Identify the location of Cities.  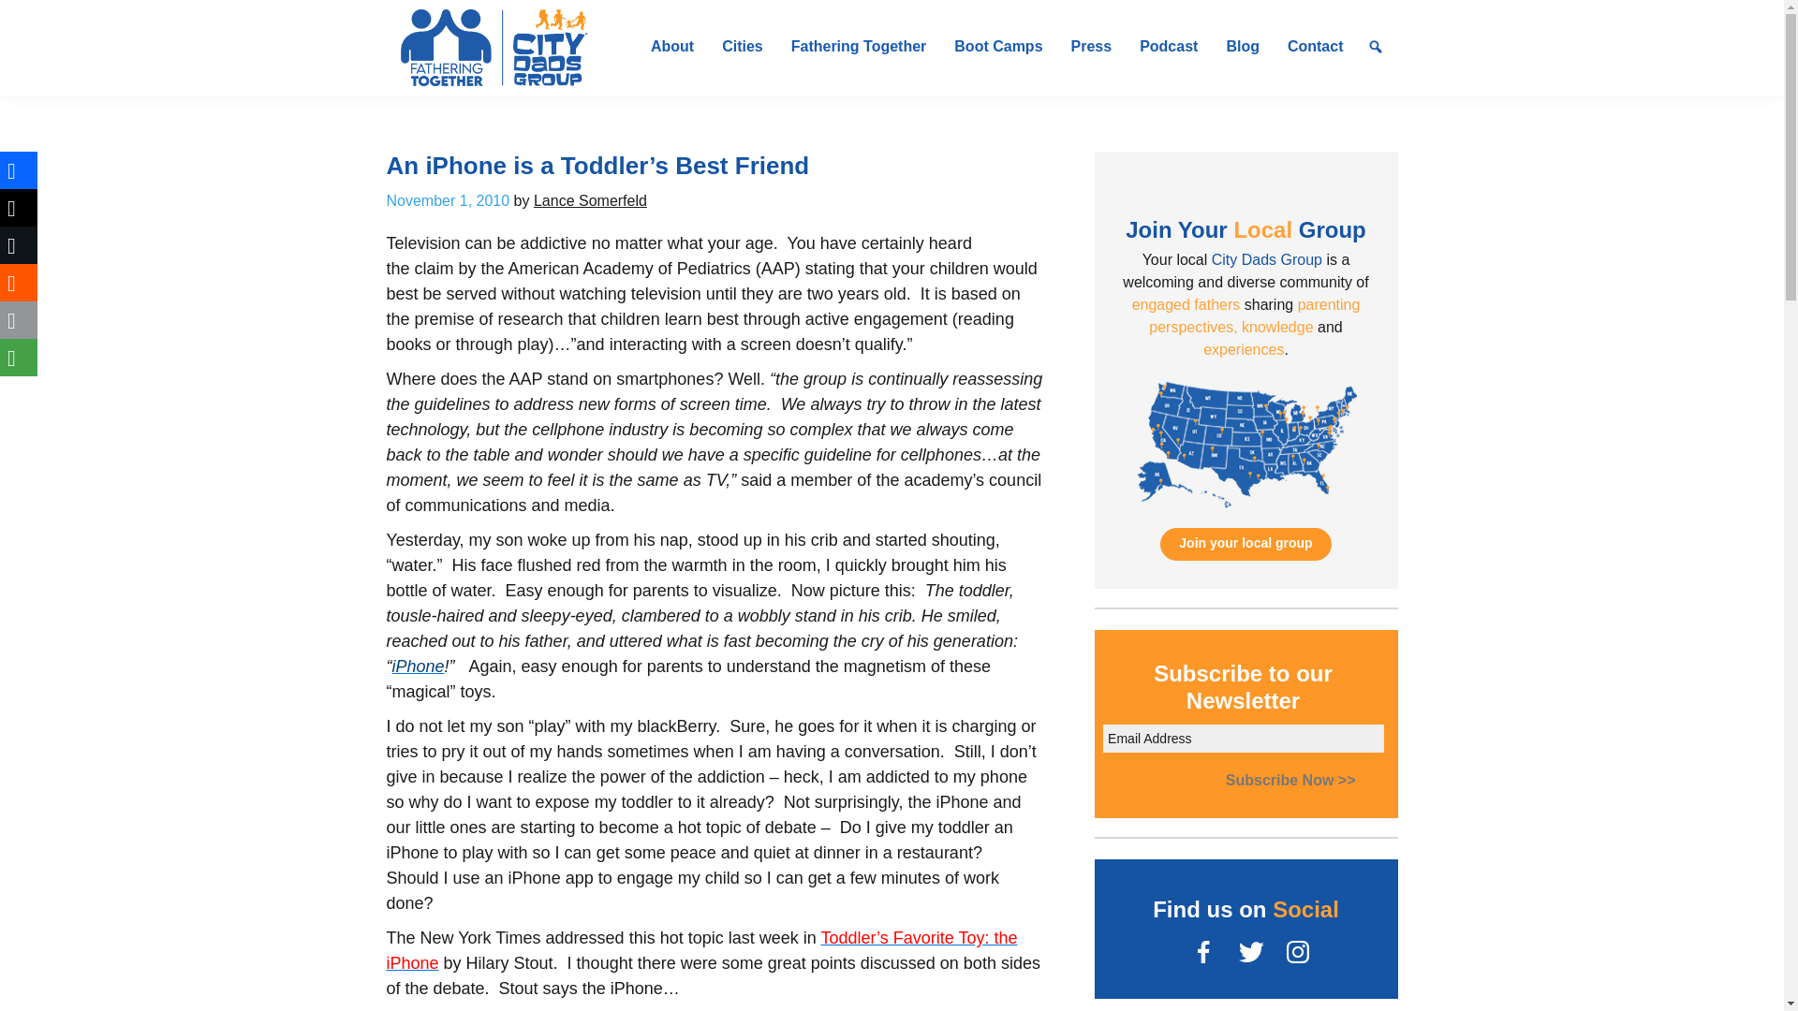
(742, 47).